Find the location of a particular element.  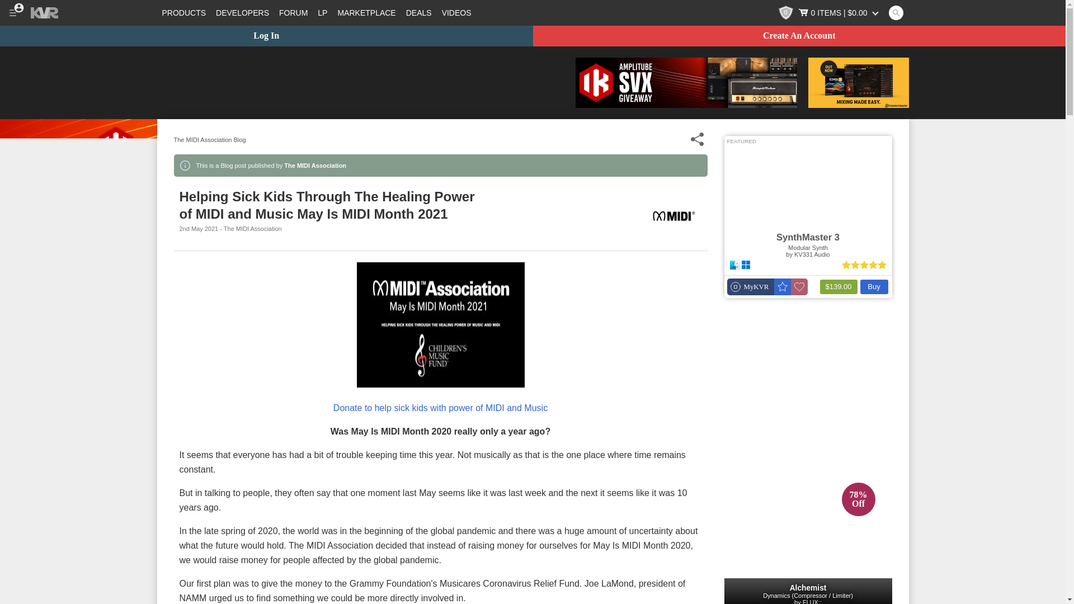

Share This is located at coordinates (697, 139).